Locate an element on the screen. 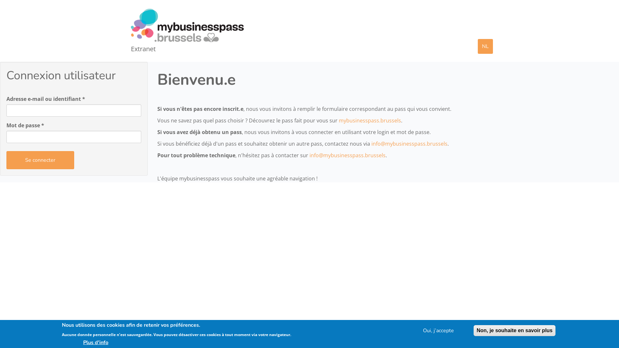 The height and width of the screenshot is (348, 619). Non, je souhaite en savoir plus is located at coordinates (515, 331).